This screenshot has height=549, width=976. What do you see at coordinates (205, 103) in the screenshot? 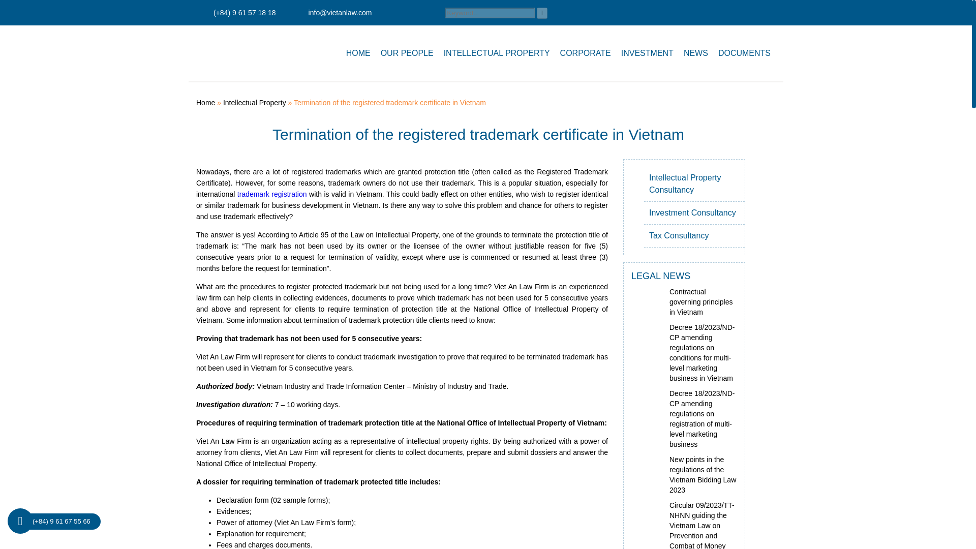
I see `Home` at bounding box center [205, 103].